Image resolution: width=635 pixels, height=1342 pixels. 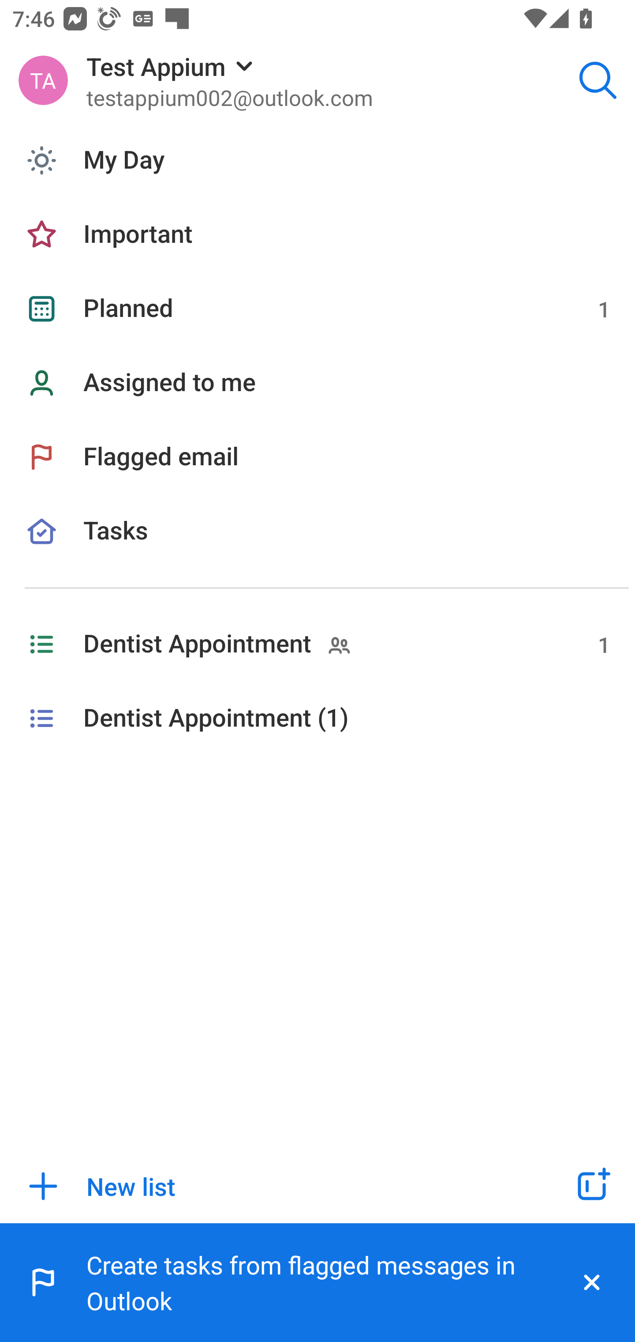 What do you see at coordinates (317, 160) in the screenshot?
I see `My Day, 0 tasks My Day` at bounding box center [317, 160].